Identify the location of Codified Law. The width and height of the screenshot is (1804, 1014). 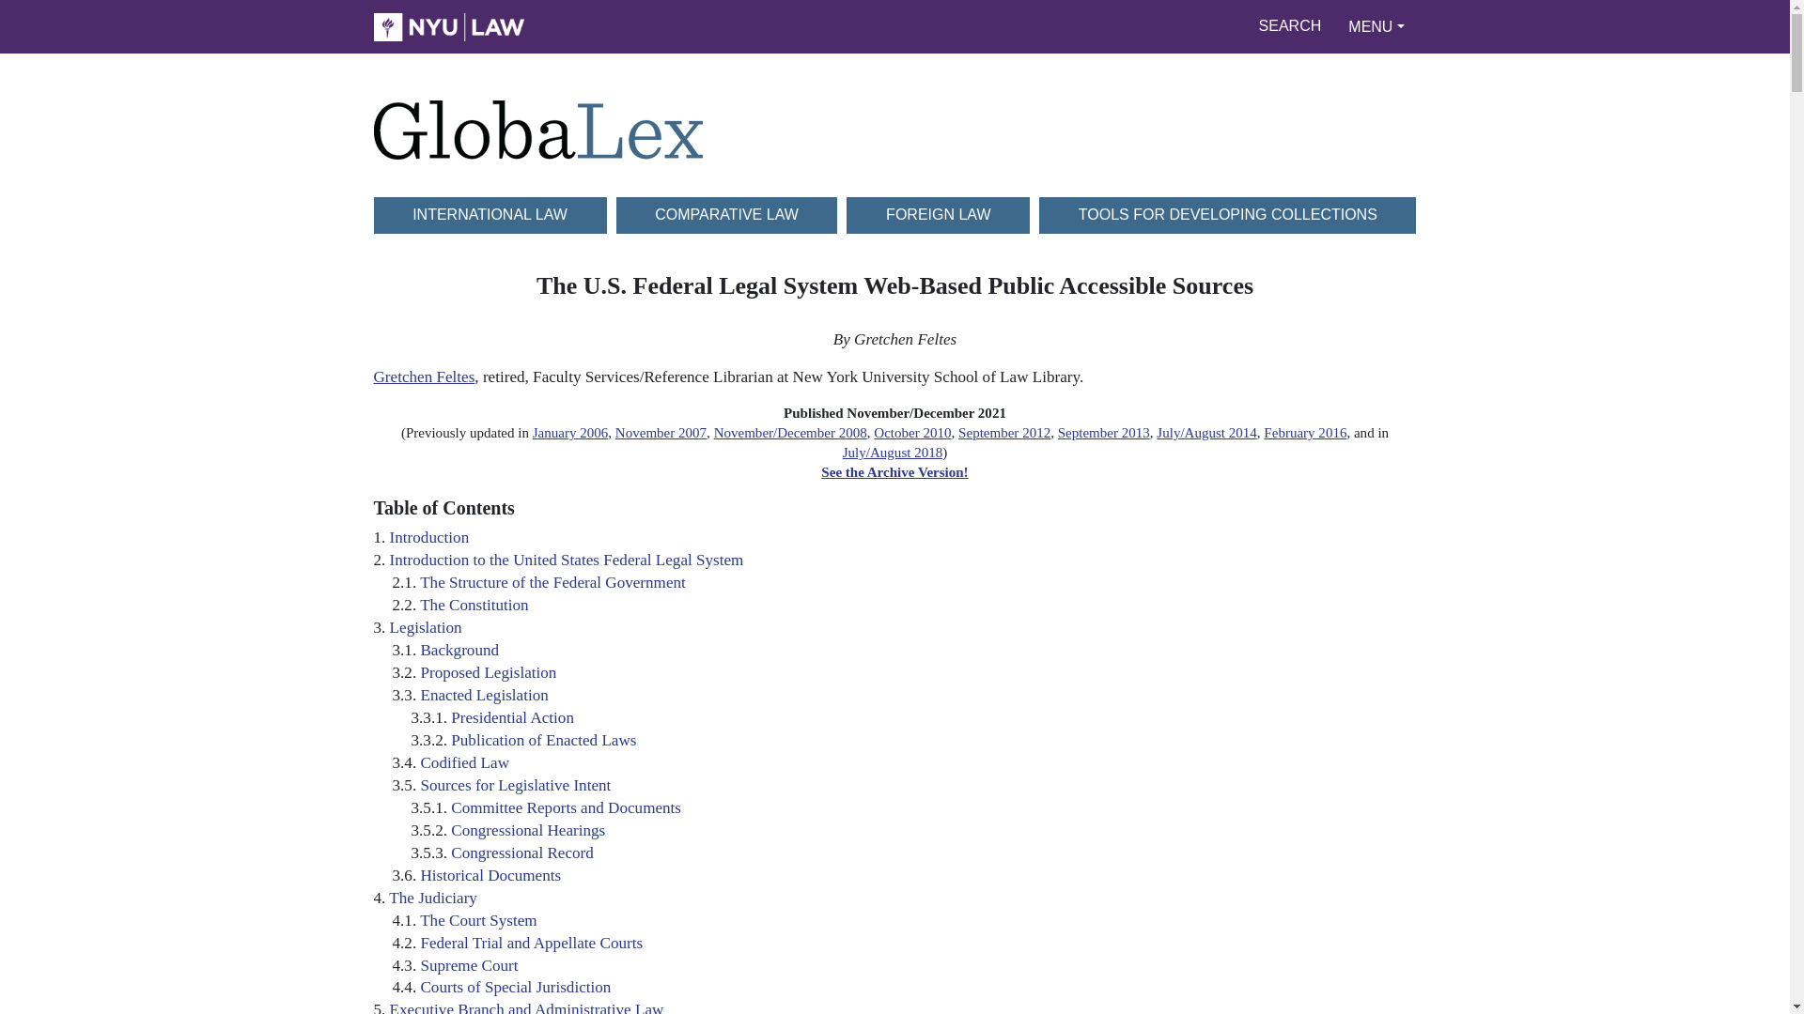
(464, 762).